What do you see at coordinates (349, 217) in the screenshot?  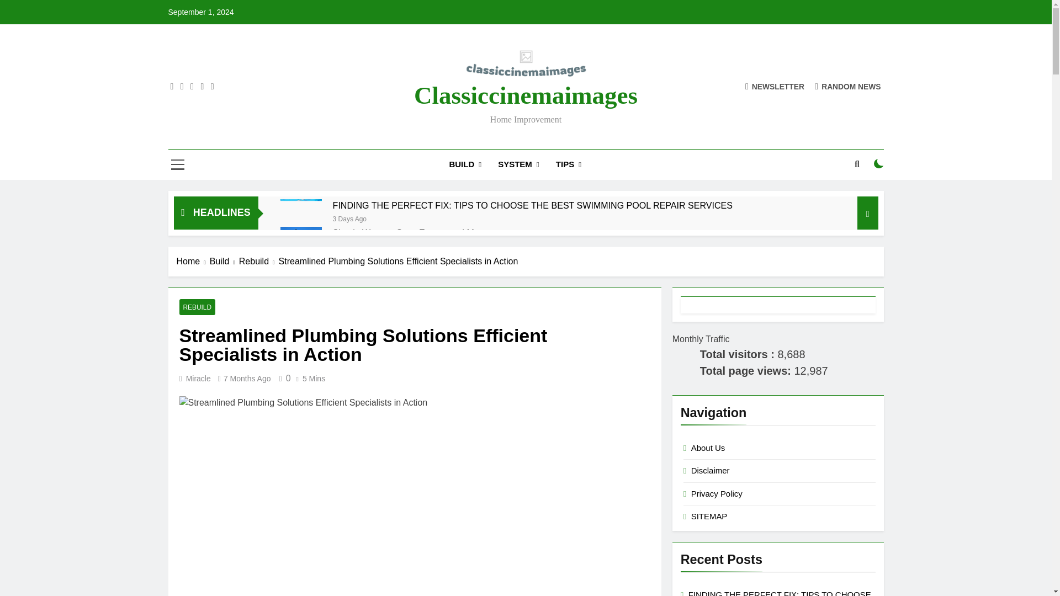 I see `3 Days Ago` at bounding box center [349, 217].